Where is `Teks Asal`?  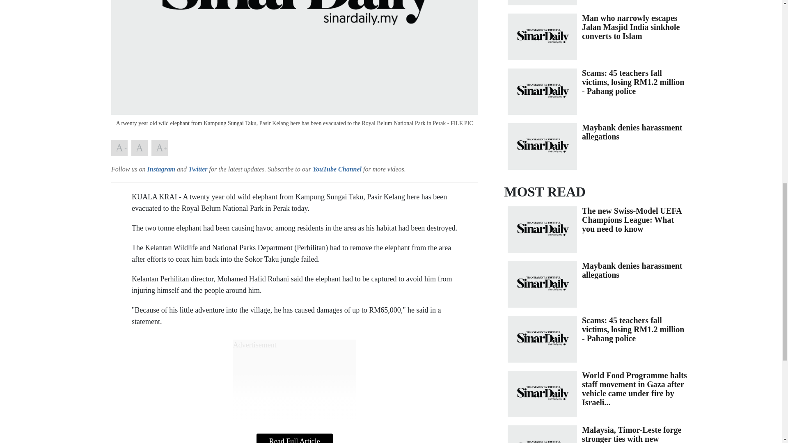
Teks Asal is located at coordinates (140, 148).